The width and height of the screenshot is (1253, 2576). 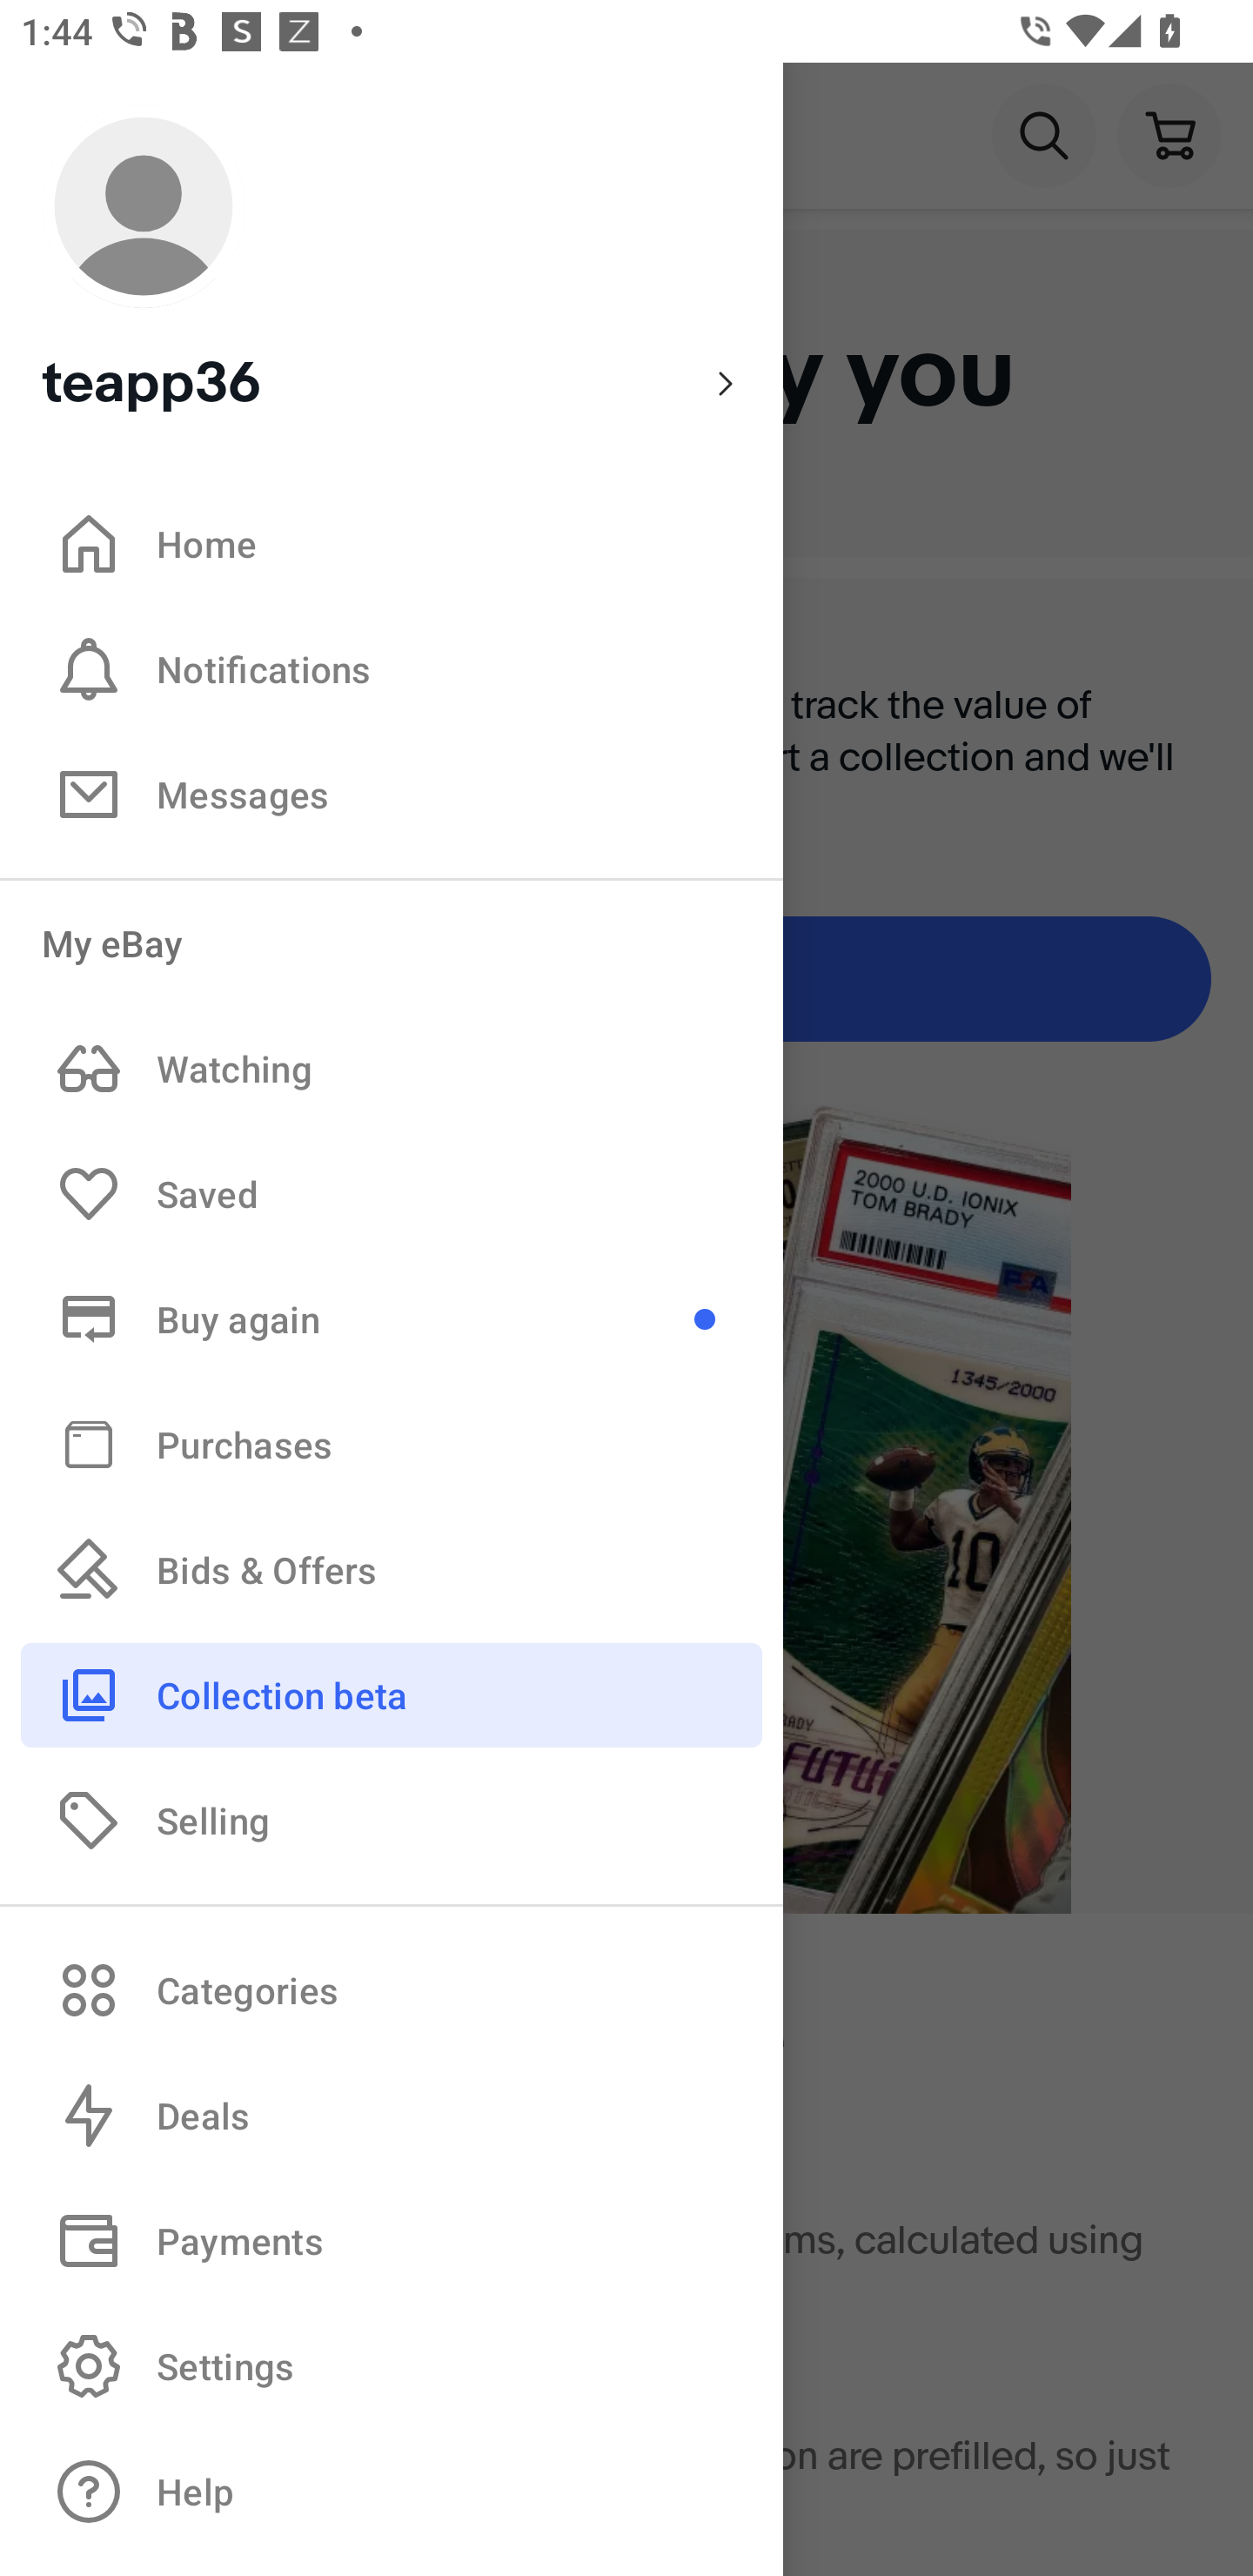 I want to click on Settings, so click(x=392, y=2365).